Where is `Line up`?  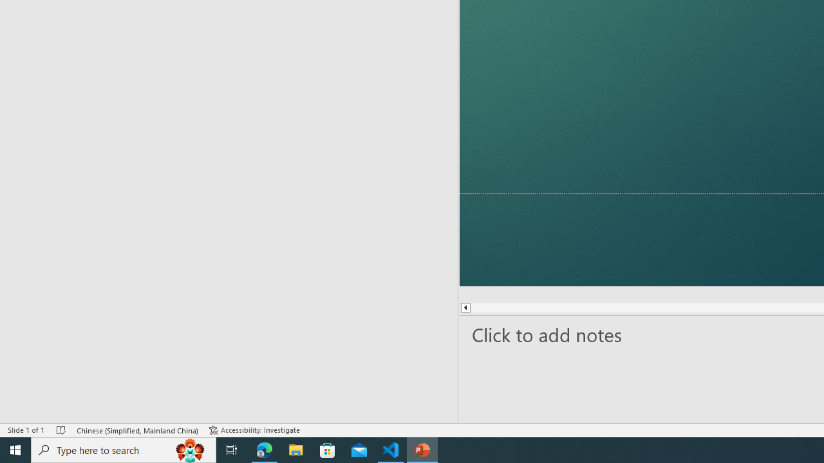
Line up is located at coordinates (466, 308).